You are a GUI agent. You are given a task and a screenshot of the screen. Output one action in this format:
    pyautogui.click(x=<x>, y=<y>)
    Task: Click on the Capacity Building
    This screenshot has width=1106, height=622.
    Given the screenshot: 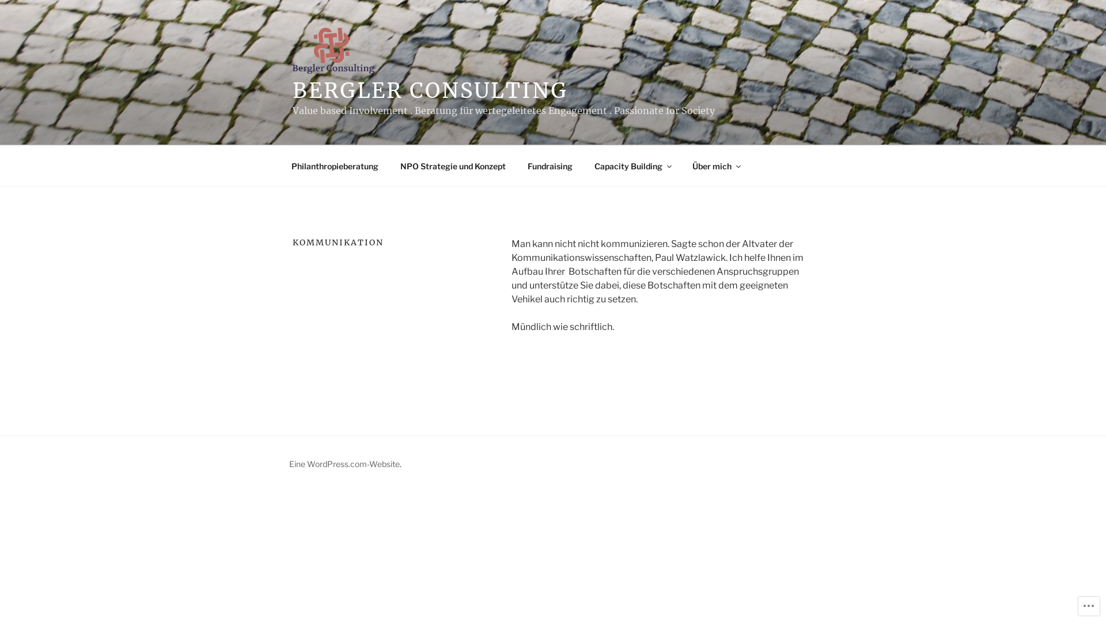 What is the action you would take?
    pyautogui.click(x=632, y=166)
    